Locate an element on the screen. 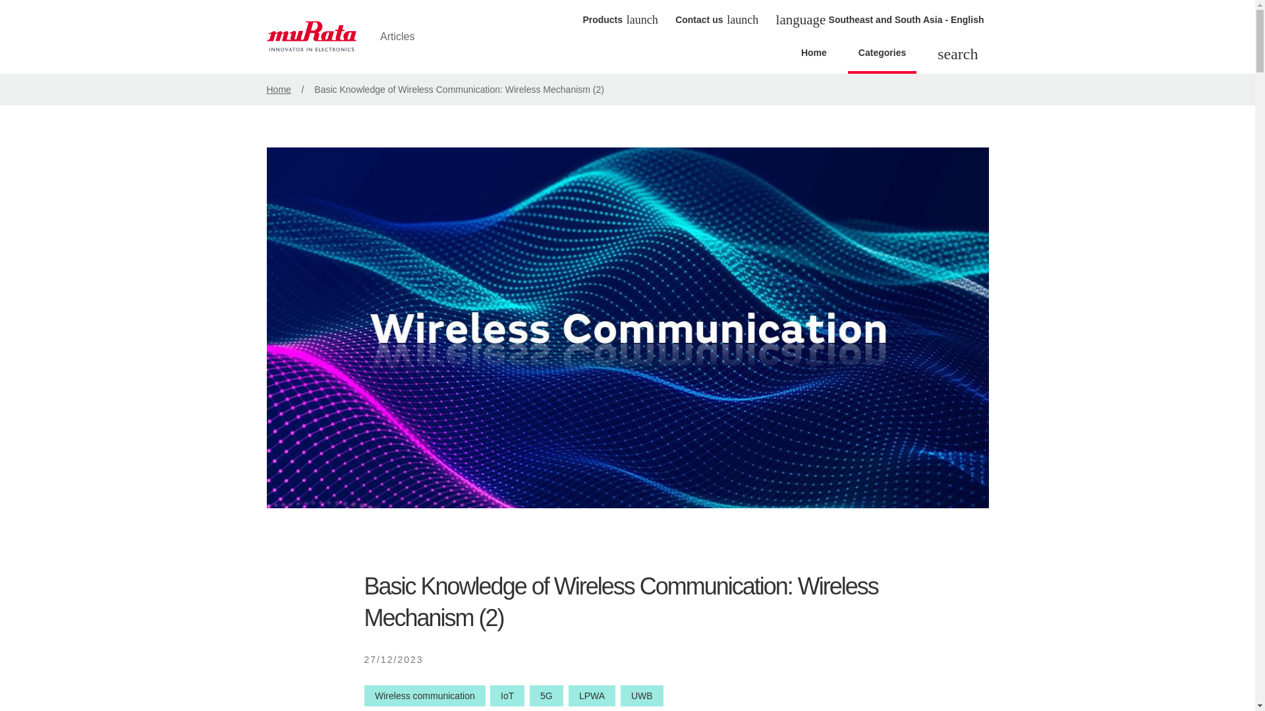  Home is located at coordinates (278, 90).